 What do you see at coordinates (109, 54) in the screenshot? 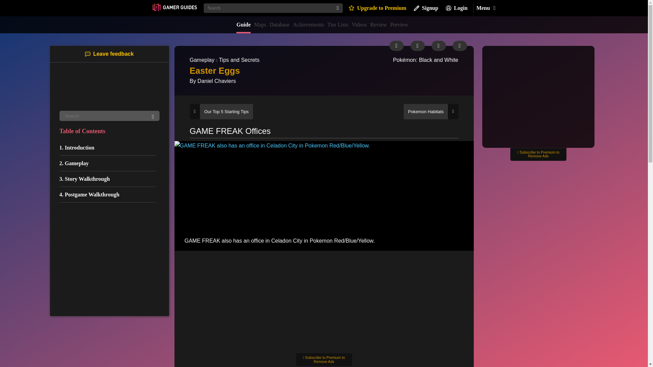
I see `Leave feedback` at bounding box center [109, 54].